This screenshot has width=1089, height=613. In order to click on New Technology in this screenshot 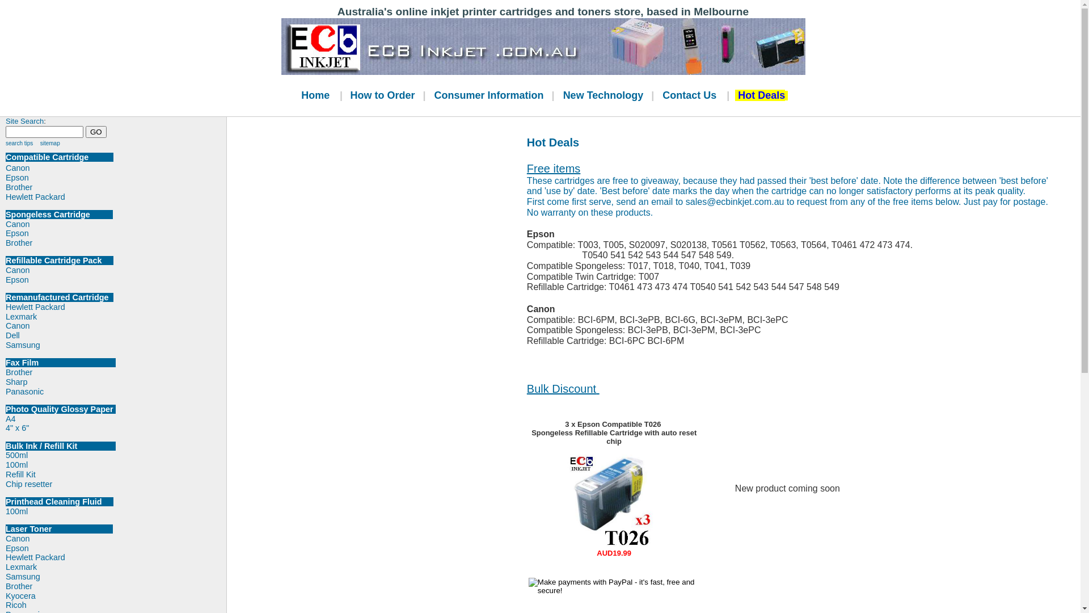, I will do `click(605, 96)`.